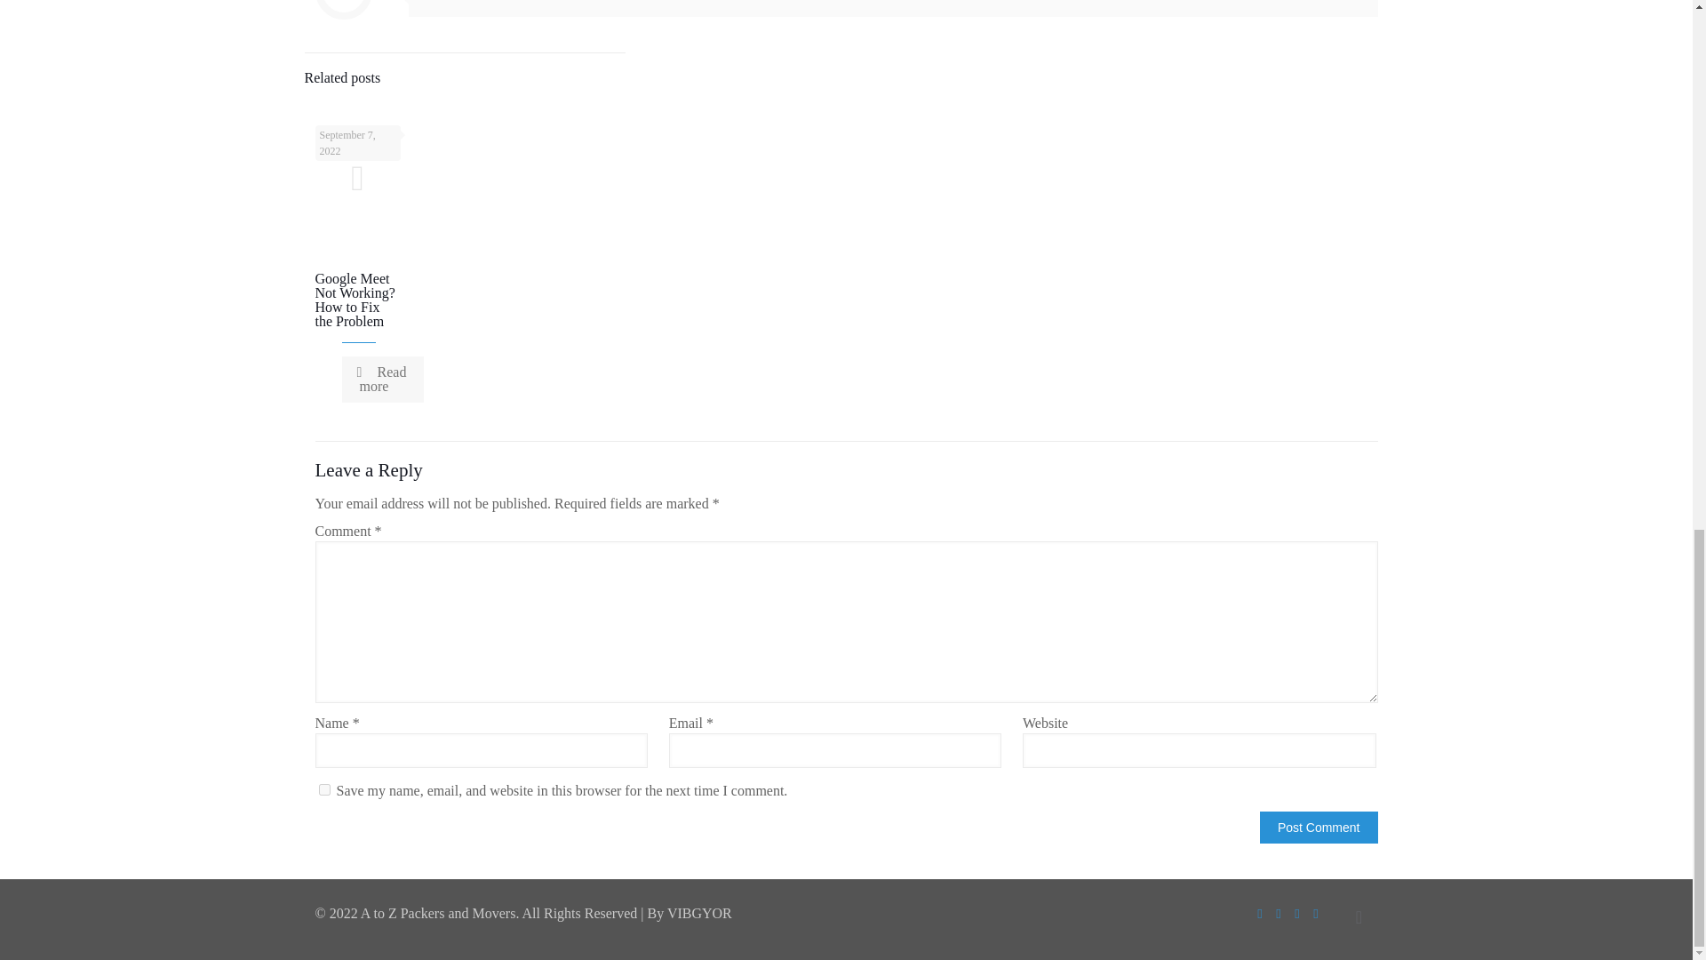 The image size is (1706, 960). What do you see at coordinates (1279, 913) in the screenshot?
I see `Facebook` at bounding box center [1279, 913].